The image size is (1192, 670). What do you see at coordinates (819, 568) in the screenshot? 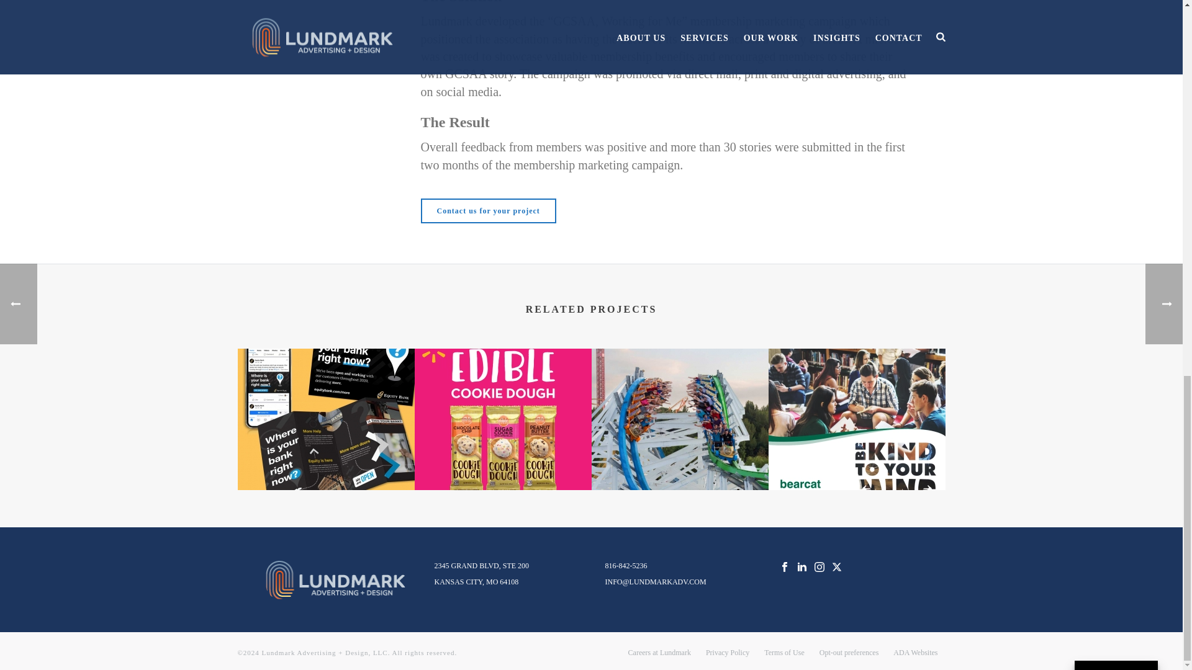
I see `Follow Us on instagram` at bounding box center [819, 568].